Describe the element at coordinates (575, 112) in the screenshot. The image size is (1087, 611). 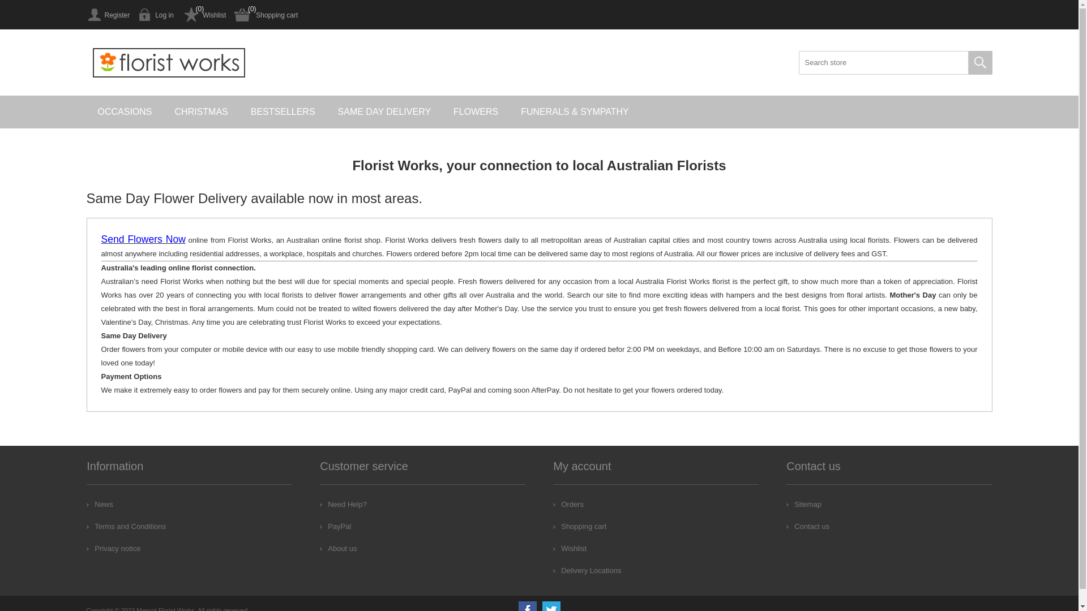
I see `FUNERALS & SYMPATHY` at that location.